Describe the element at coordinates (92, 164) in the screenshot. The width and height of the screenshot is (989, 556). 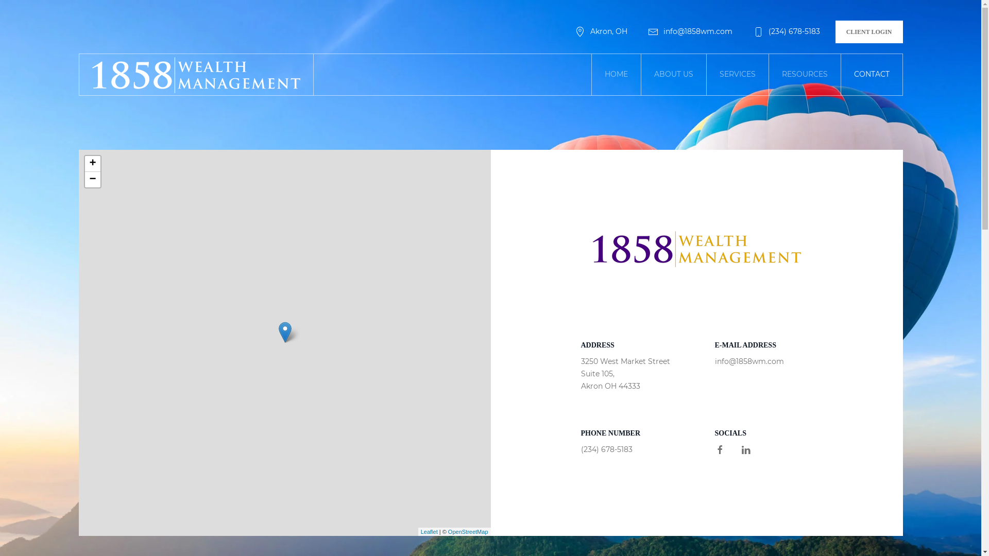
I see `+` at that location.